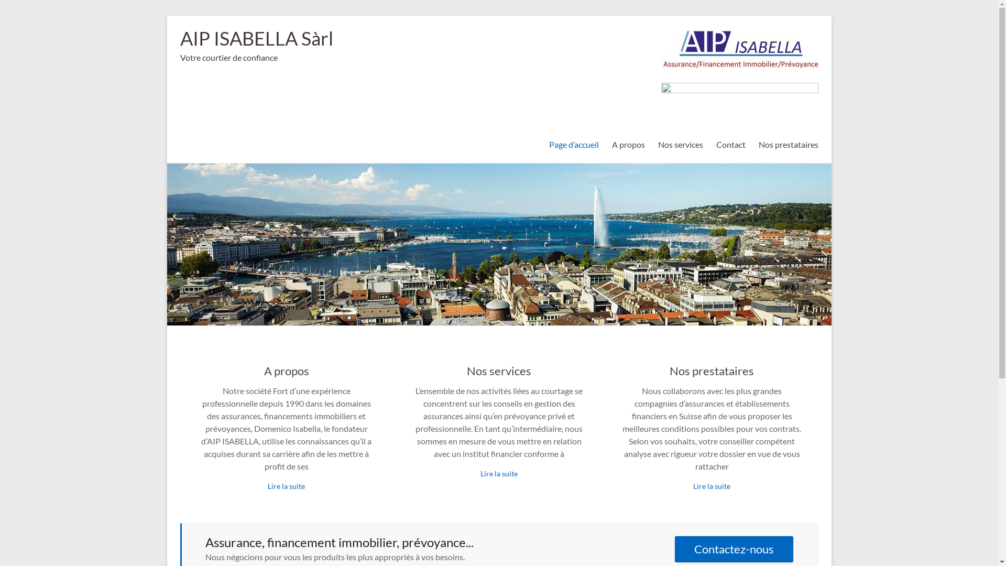 This screenshot has width=1006, height=566. Describe the element at coordinates (712, 371) in the screenshot. I see `Nos prestataires` at that location.